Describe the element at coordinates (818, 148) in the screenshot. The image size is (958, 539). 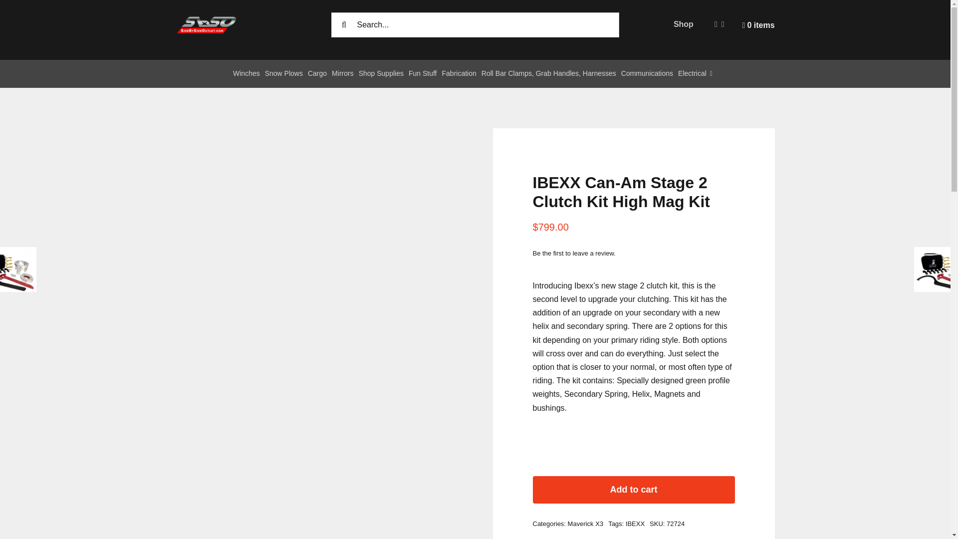
I see `Log In` at that location.